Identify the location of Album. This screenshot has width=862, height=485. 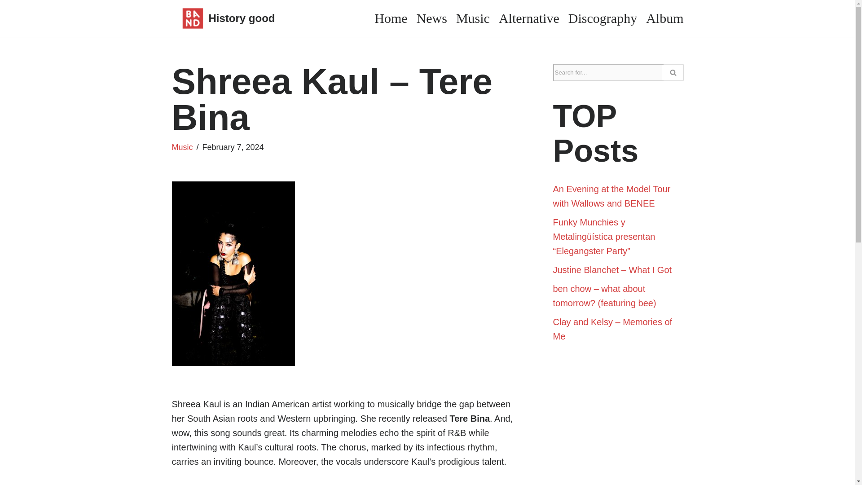
(664, 18).